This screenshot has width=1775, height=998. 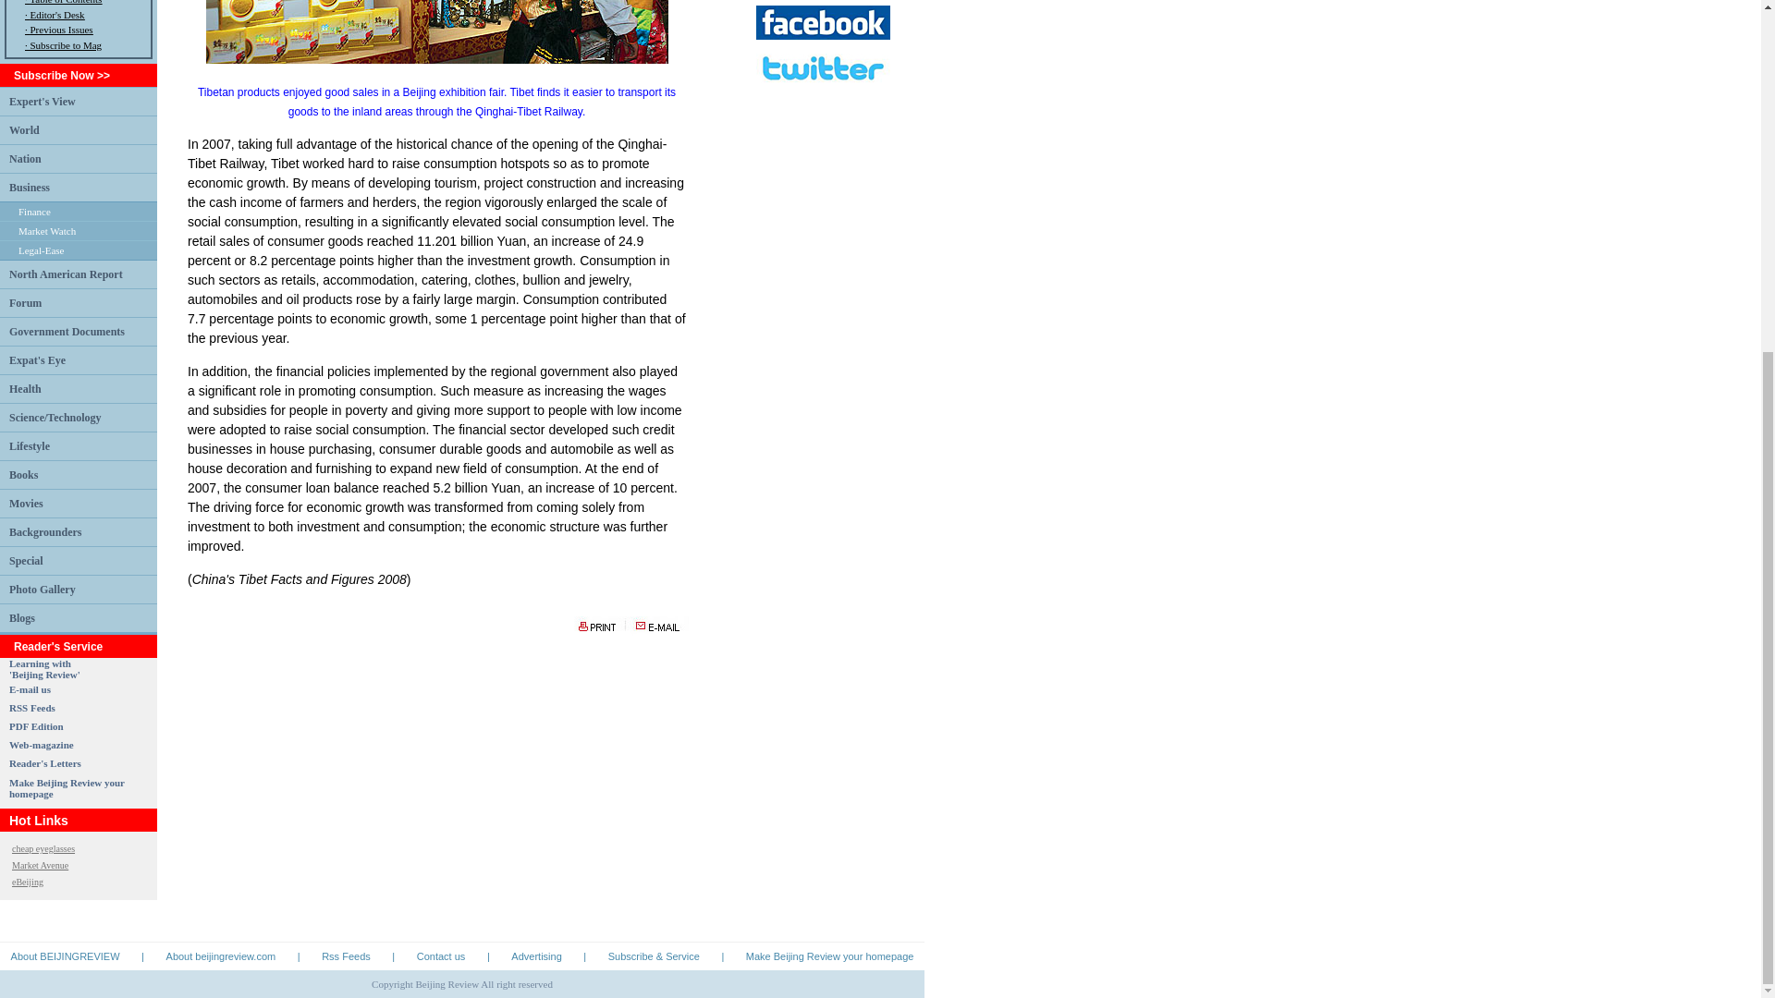 What do you see at coordinates (22, 473) in the screenshot?
I see `Books` at bounding box center [22, 473].